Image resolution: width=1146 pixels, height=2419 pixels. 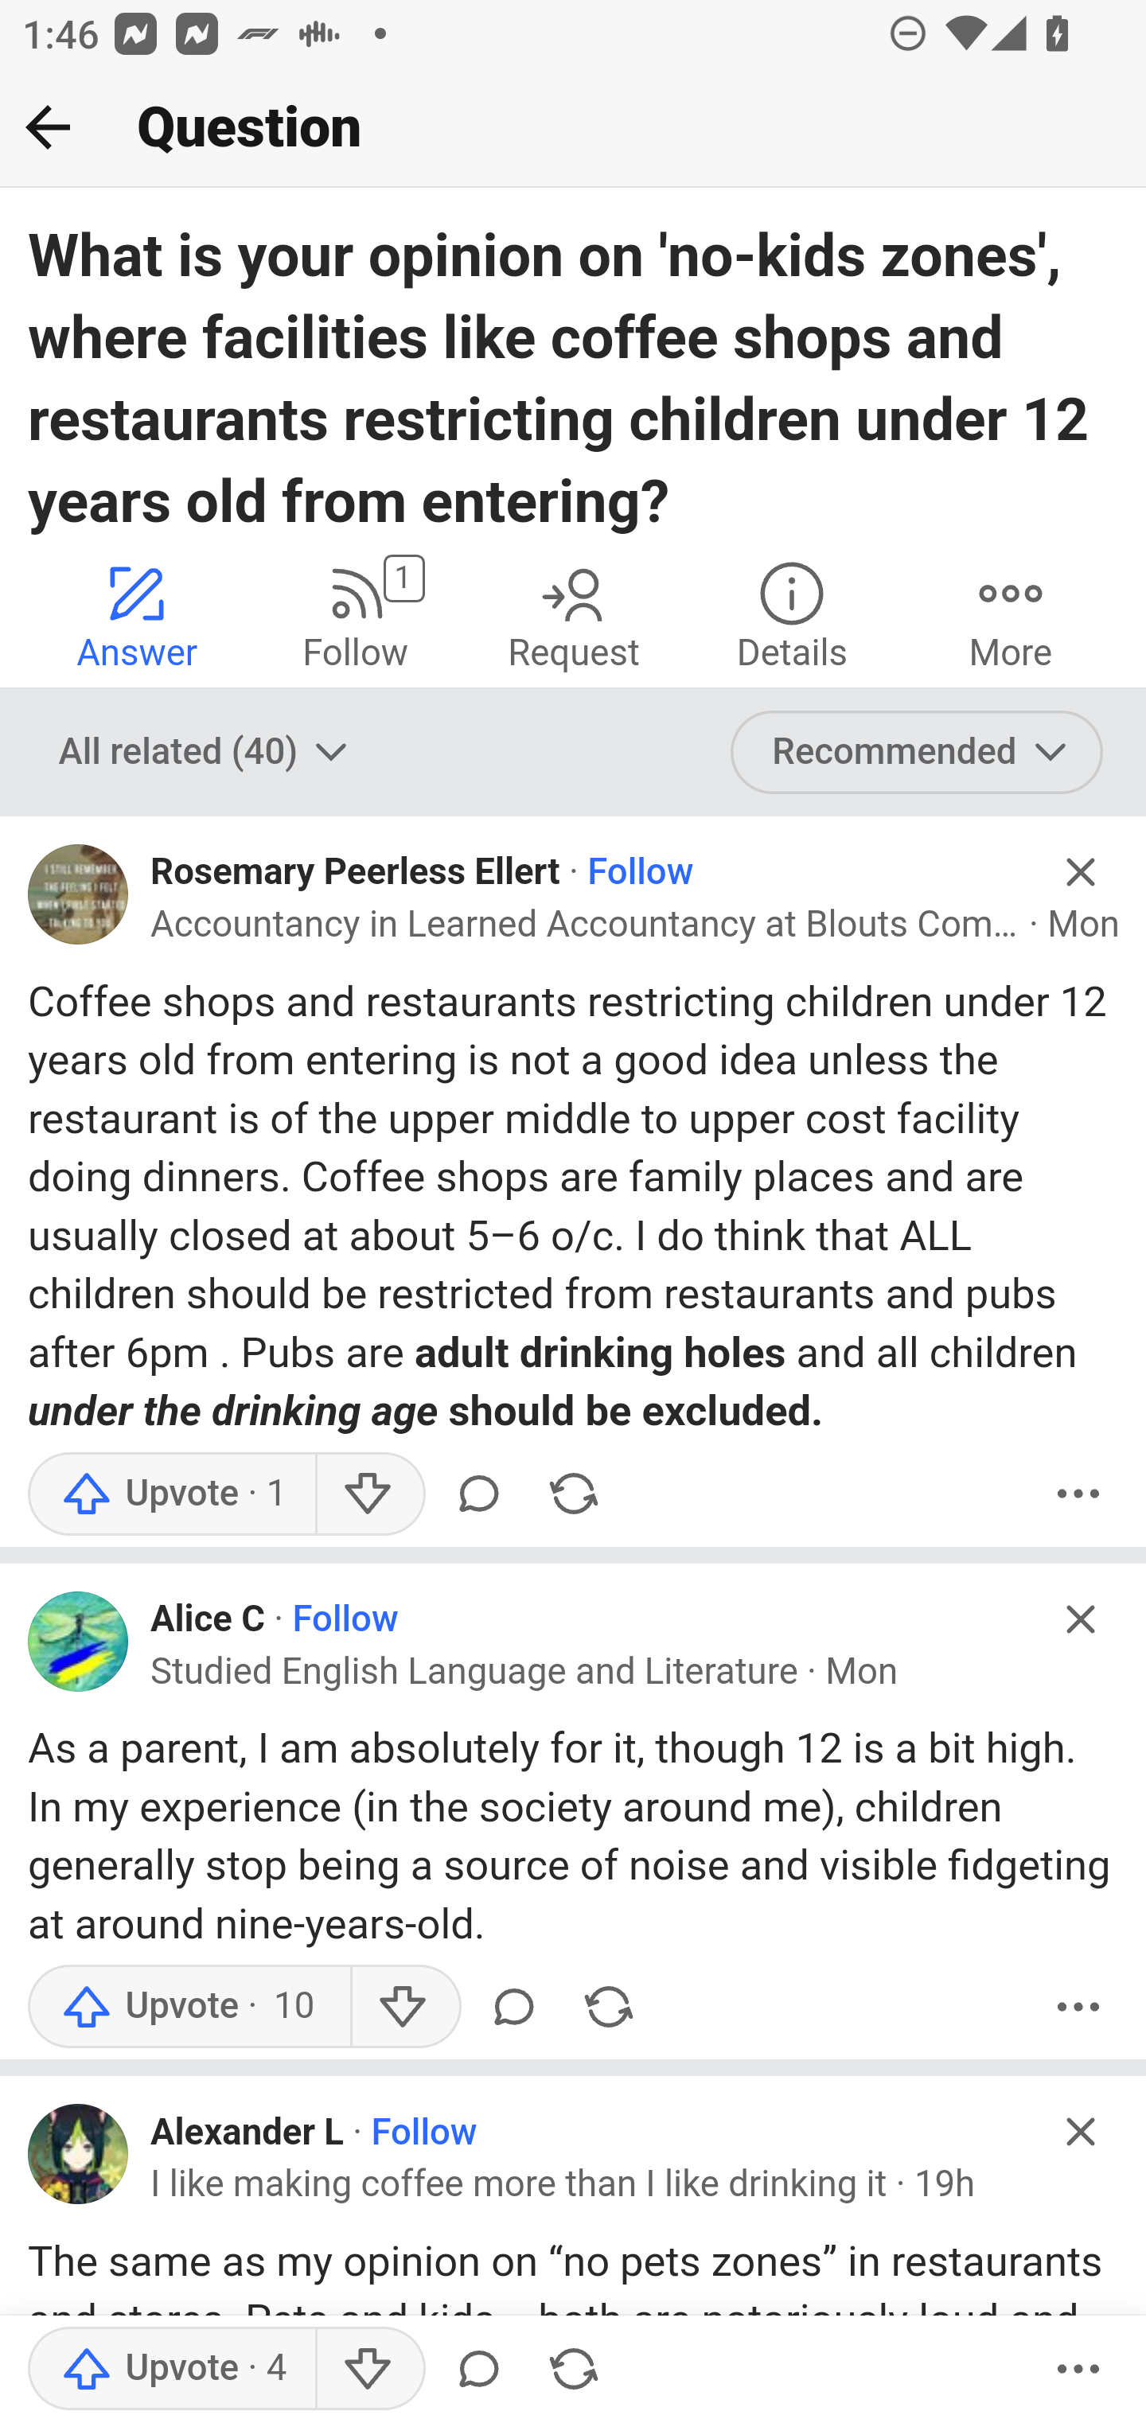 What do you see at coordinates (206, 752) in the screenshot?
I see `All related (40)` at bounding box center [206, 752].